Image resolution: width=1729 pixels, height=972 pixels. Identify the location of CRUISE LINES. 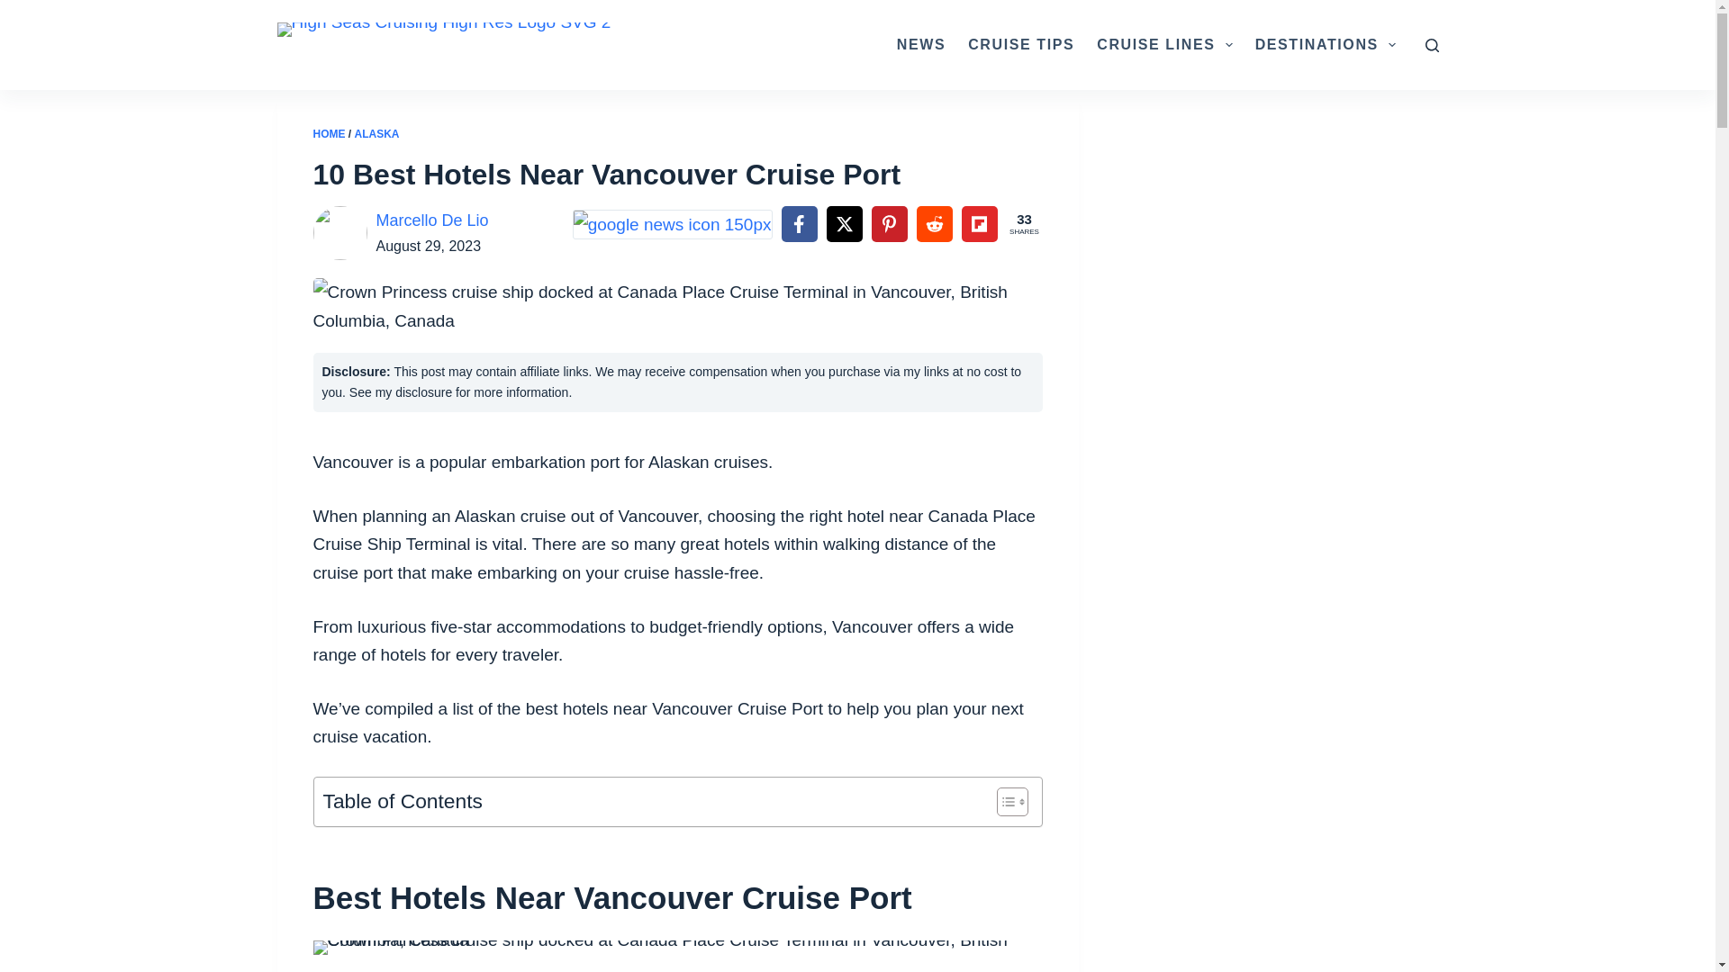
(1163, 45).